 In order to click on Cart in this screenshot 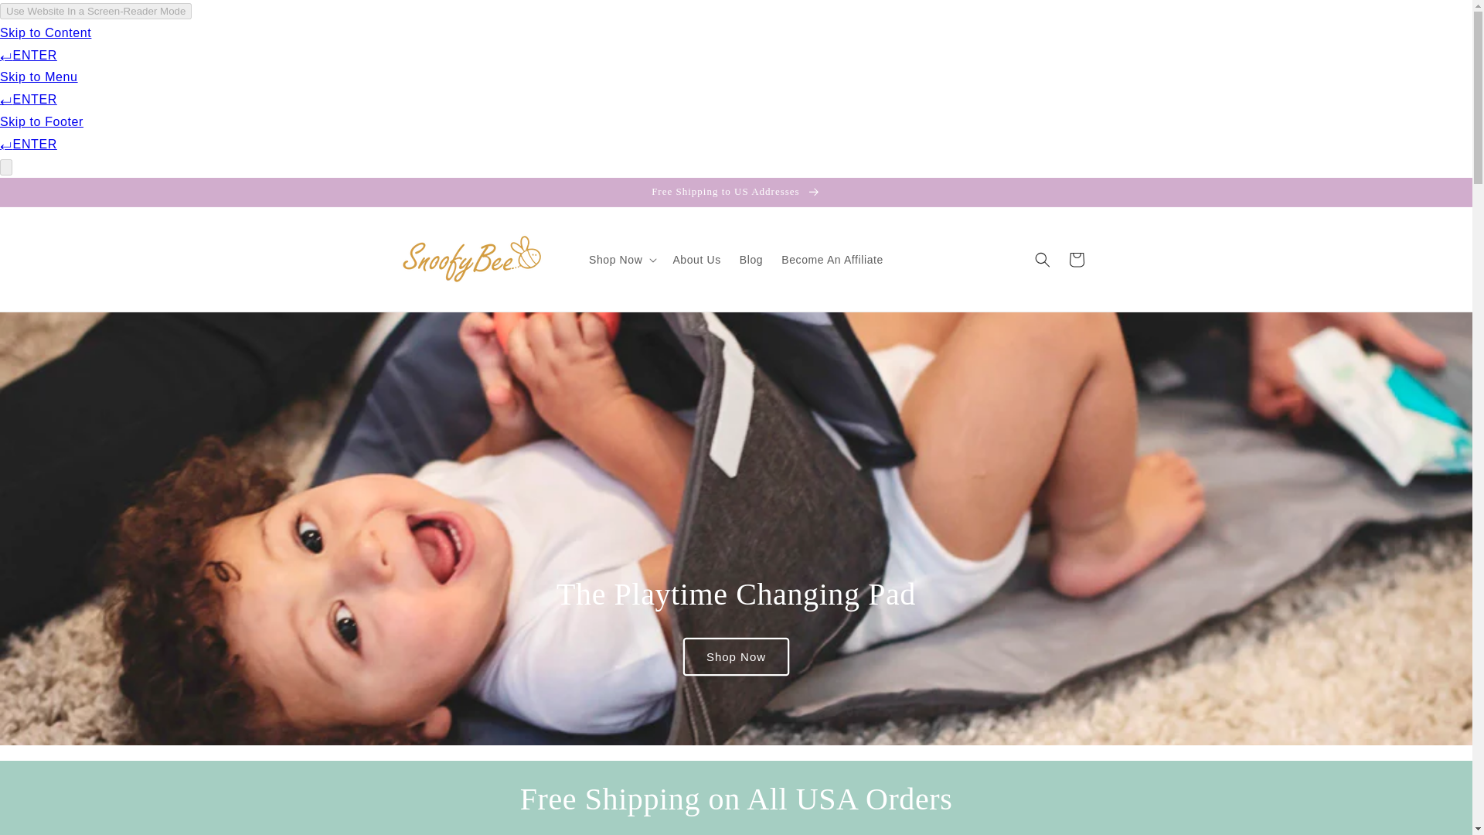, I will do `click(1076, 260)`.